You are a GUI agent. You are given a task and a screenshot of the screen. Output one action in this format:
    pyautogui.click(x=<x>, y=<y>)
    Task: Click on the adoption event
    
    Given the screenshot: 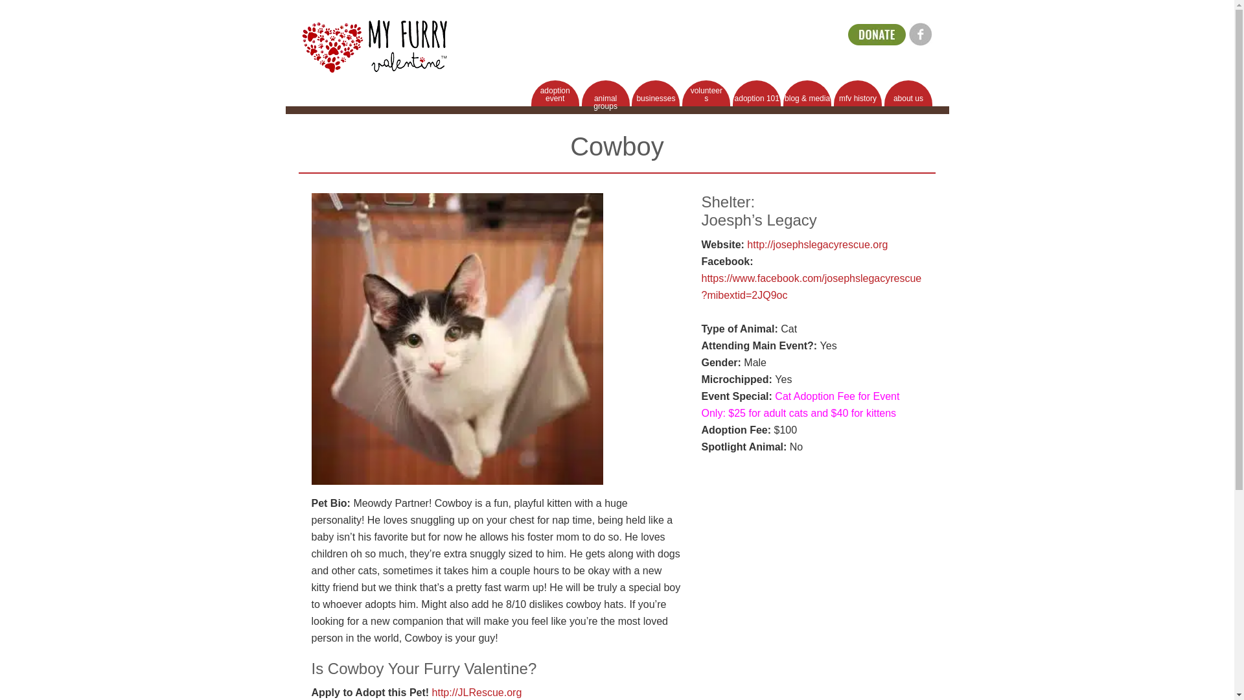 What is the action you would take?
    pyautogui.click(x=555, y=93)
    